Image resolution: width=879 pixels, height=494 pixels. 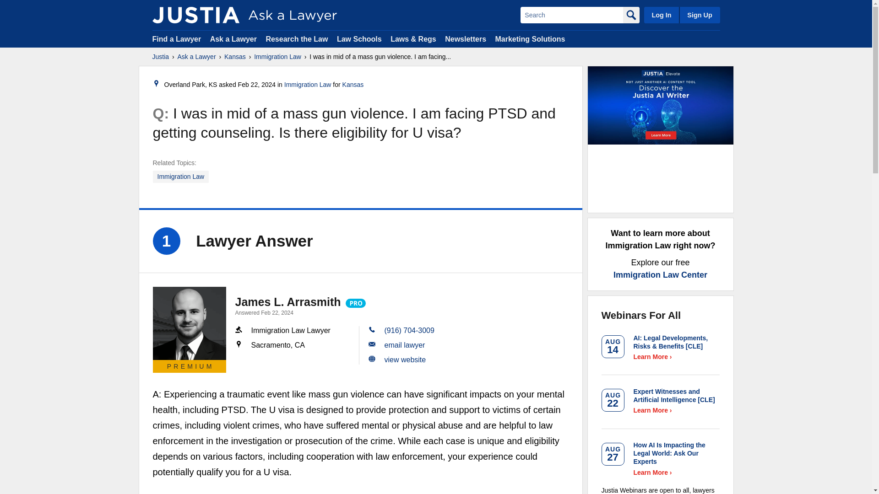 What do you see at coordinates (297, 38) in the screenshot?
I see `Research the Law` at bounding box center [297, 38].